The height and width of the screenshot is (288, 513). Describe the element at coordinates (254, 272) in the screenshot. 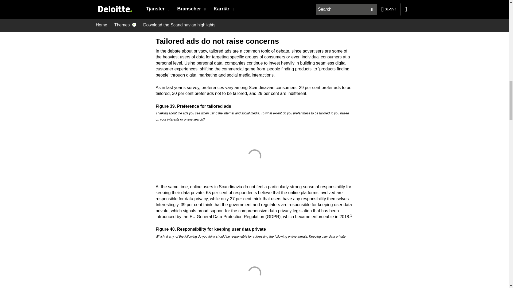

I see `4.40 - Responsibility for keeping user data private` at that location.